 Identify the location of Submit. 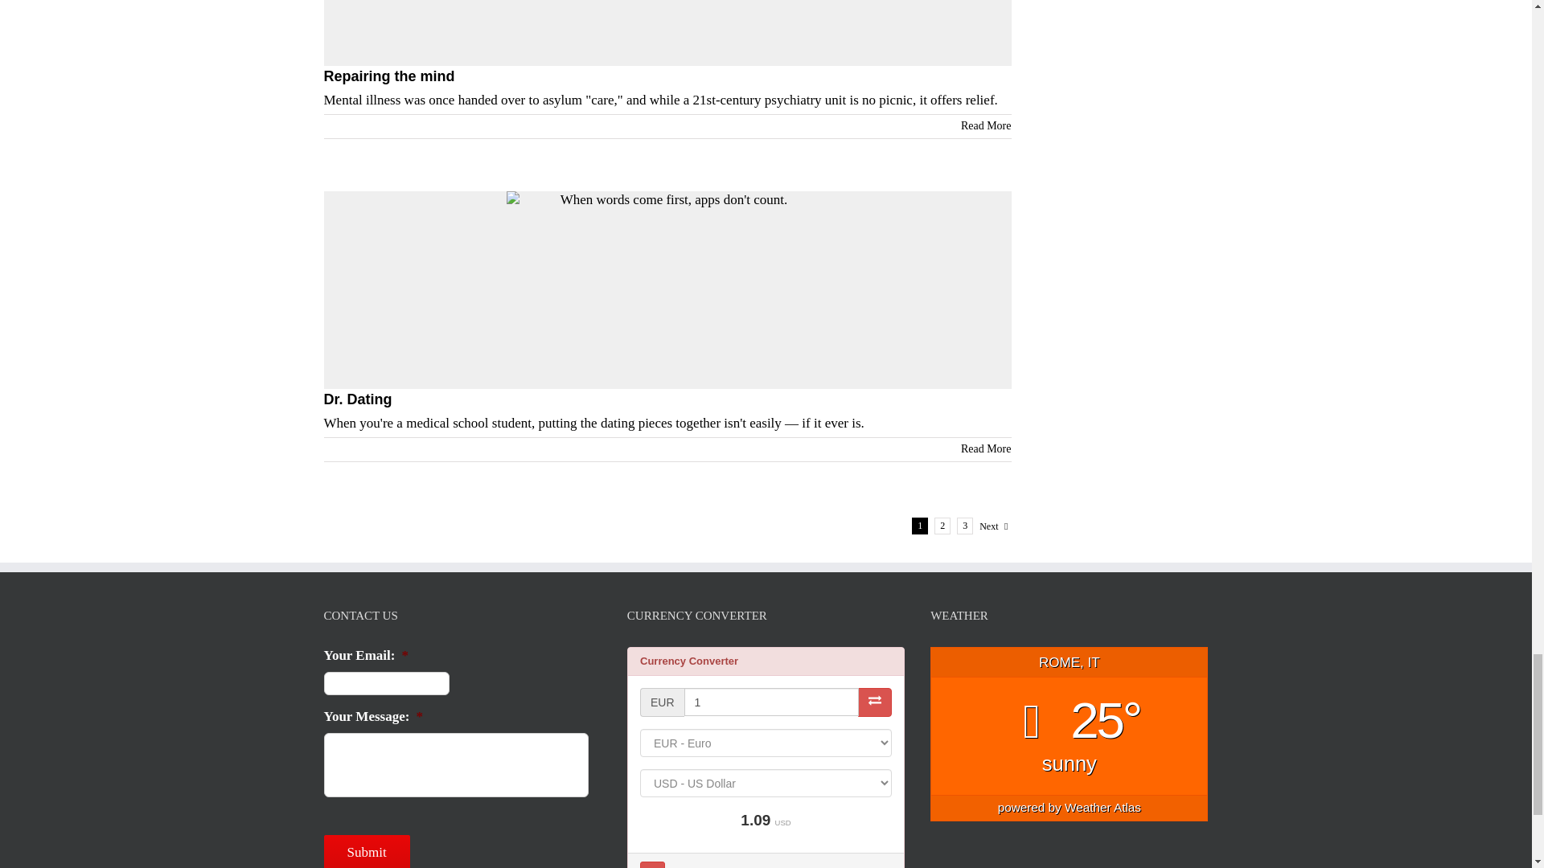
(365, 851).